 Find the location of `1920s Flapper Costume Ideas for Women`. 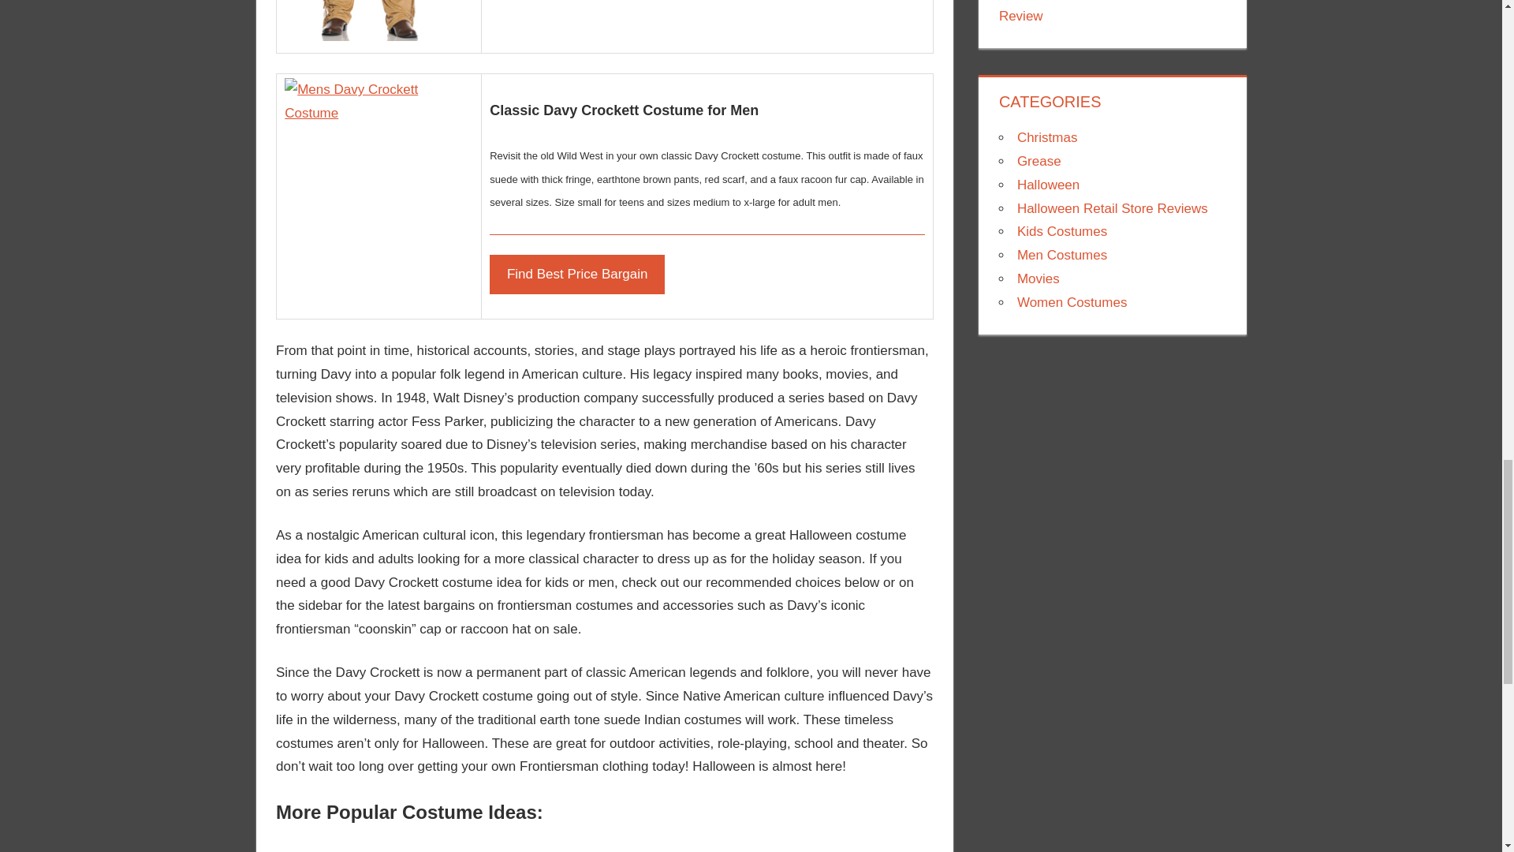

1920s Flapper Costume Ideas for Women is located at coordinates (535, 846).